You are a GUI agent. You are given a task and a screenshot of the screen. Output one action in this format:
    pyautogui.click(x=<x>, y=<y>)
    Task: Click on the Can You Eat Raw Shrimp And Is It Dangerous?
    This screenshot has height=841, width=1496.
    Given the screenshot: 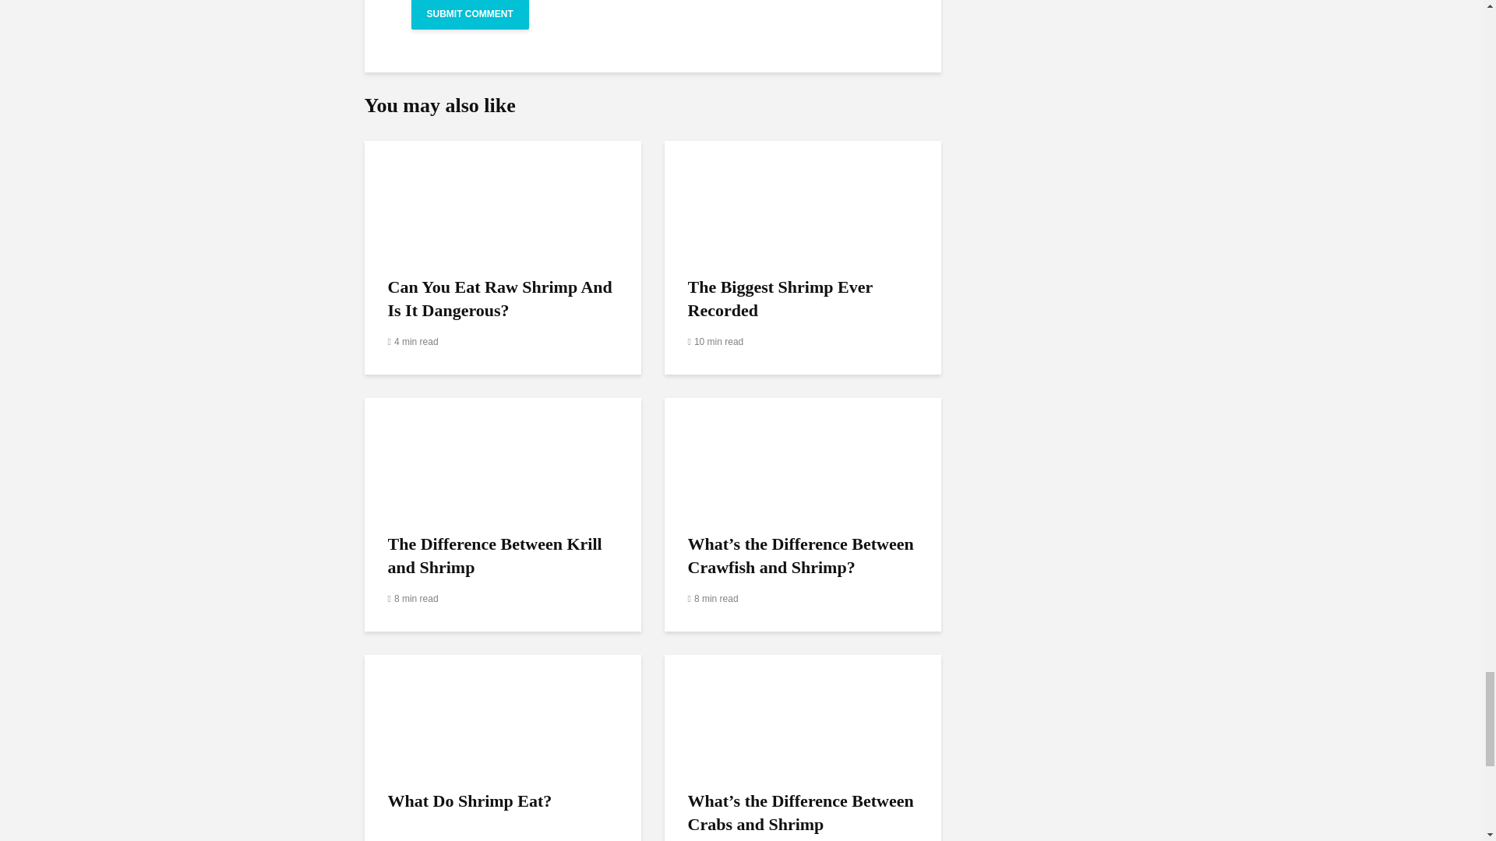 What is the action you would take?
    pyautogui.click(x=503, y=198)
    